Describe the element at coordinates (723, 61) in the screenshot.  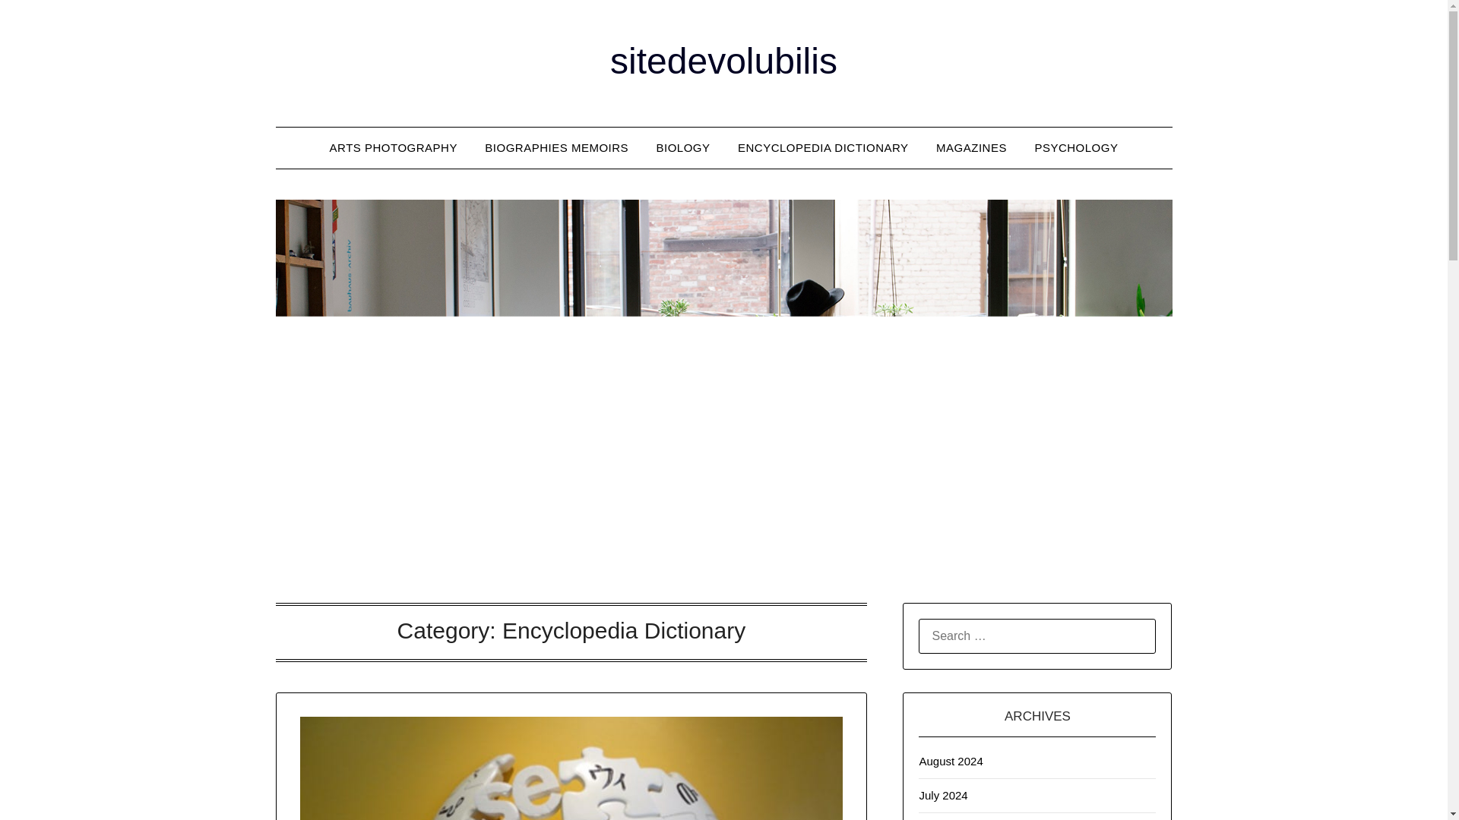
I see `sitedevolubilis` at that location.